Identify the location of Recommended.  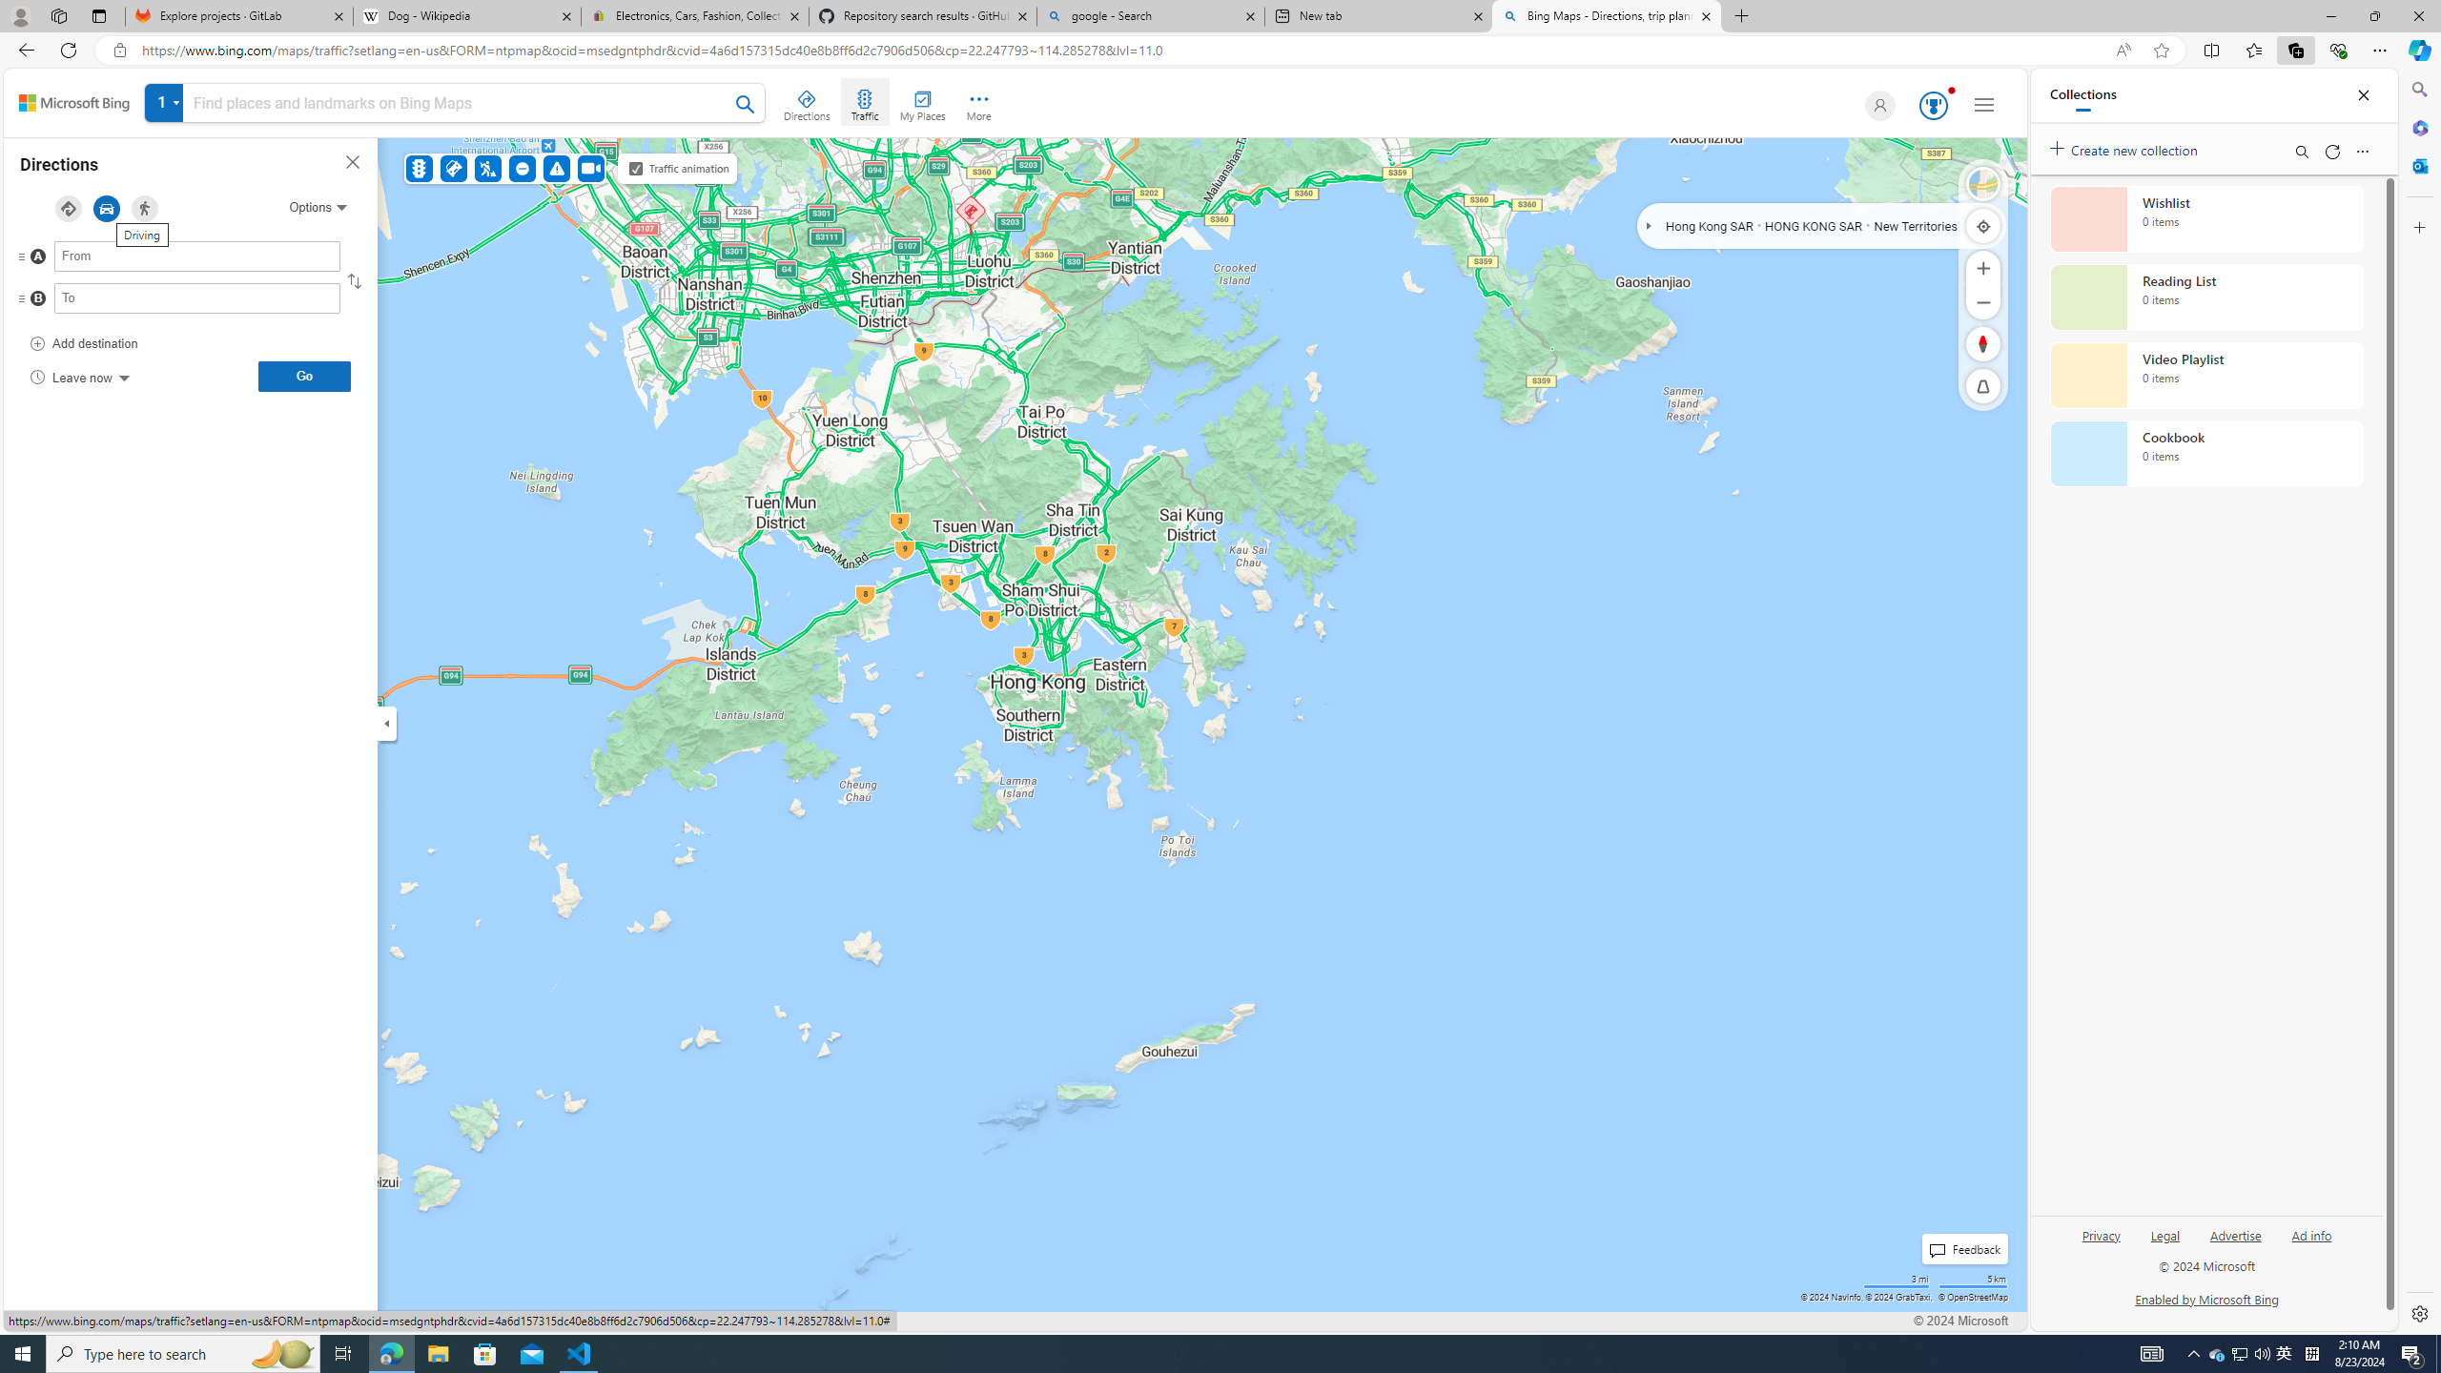
(69, 208).